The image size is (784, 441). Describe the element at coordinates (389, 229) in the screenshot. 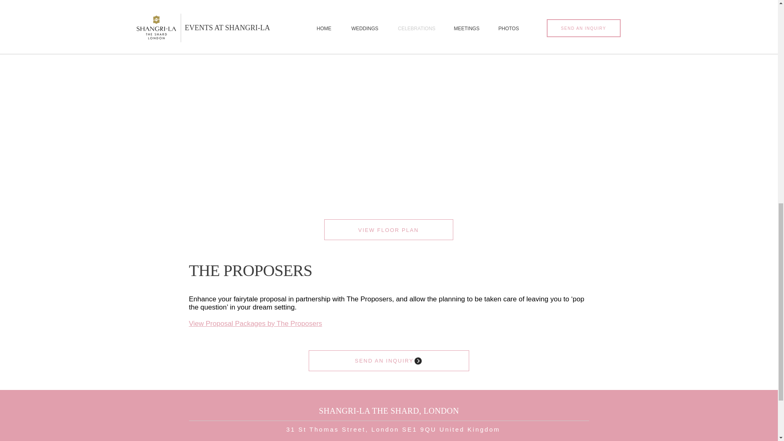

I see `VIEW FLOOR PLAN` at that location.